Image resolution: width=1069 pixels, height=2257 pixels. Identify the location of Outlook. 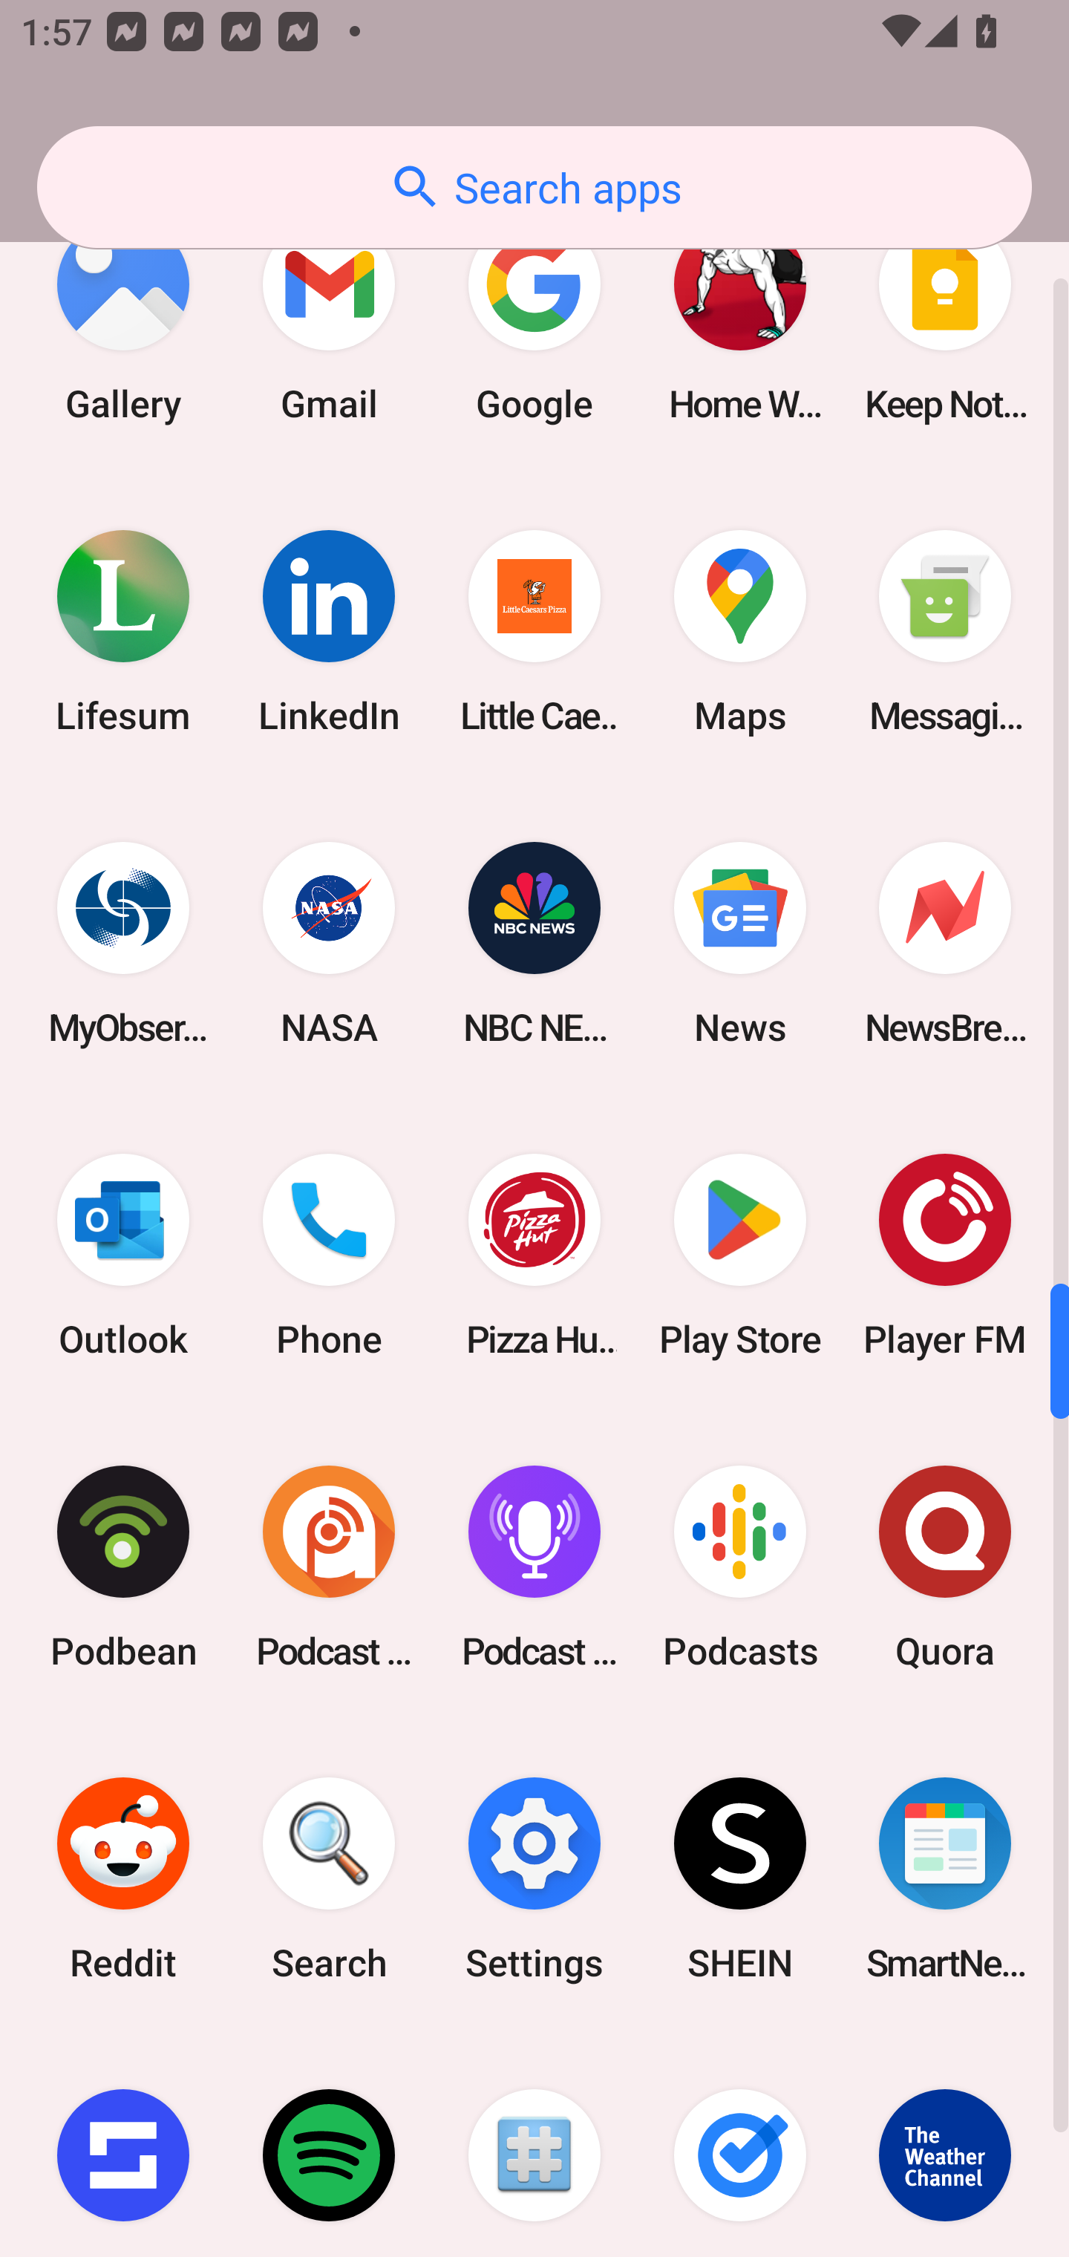
(123, 1255).